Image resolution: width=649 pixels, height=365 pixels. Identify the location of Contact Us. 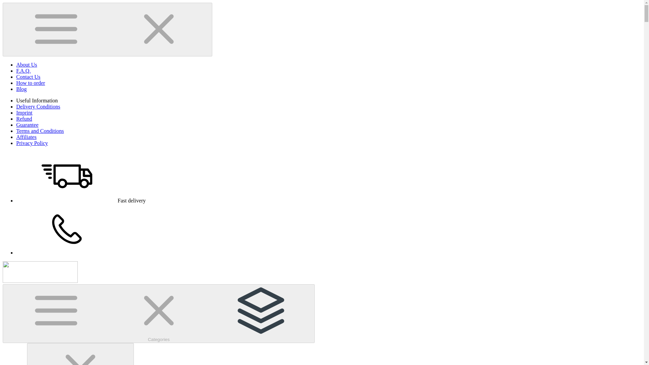
(28, 77).